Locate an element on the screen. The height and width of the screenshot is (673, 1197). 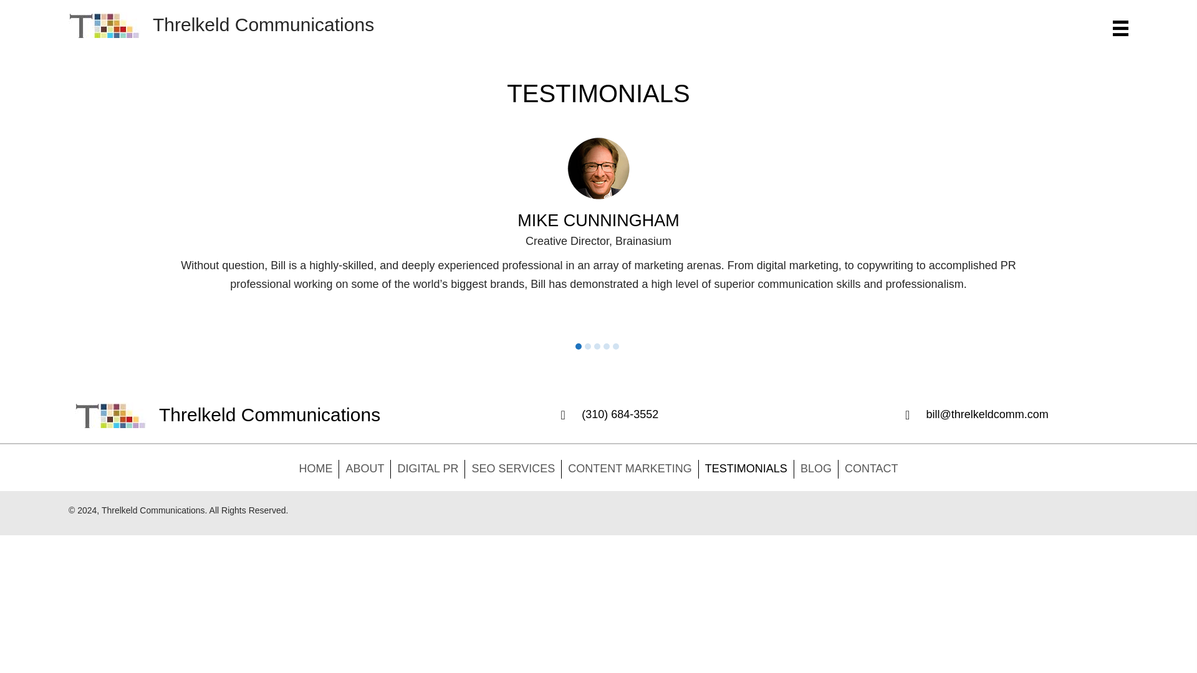
SEO SERVICES is located at coordinates (513, 469).